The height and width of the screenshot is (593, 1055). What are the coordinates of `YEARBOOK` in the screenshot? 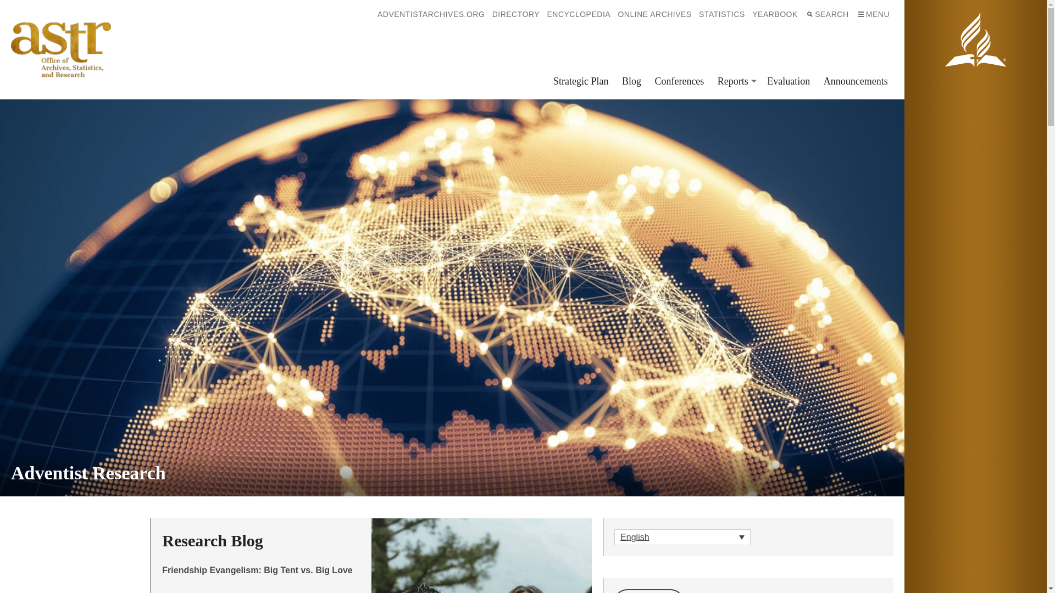 It's located at (775, 14).